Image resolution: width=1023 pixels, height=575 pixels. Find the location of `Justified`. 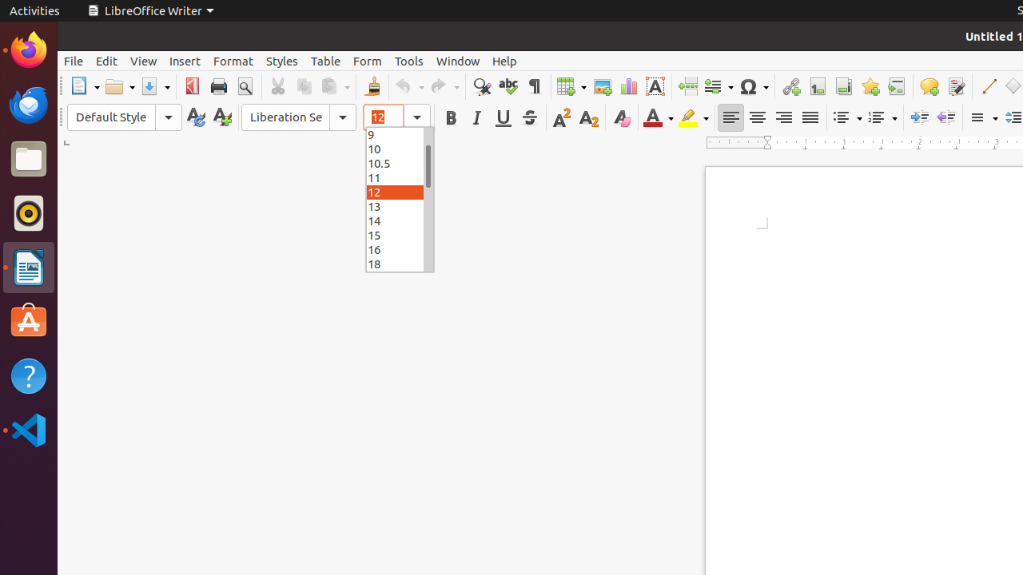

Justified is located at coordinates (810, 118).